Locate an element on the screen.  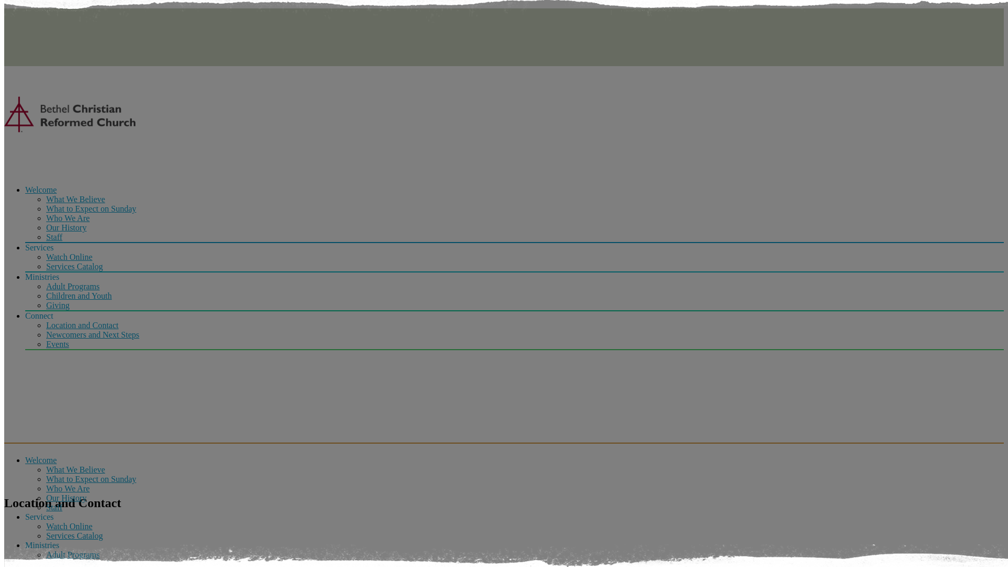
Services is located at coordinates (514, 517).